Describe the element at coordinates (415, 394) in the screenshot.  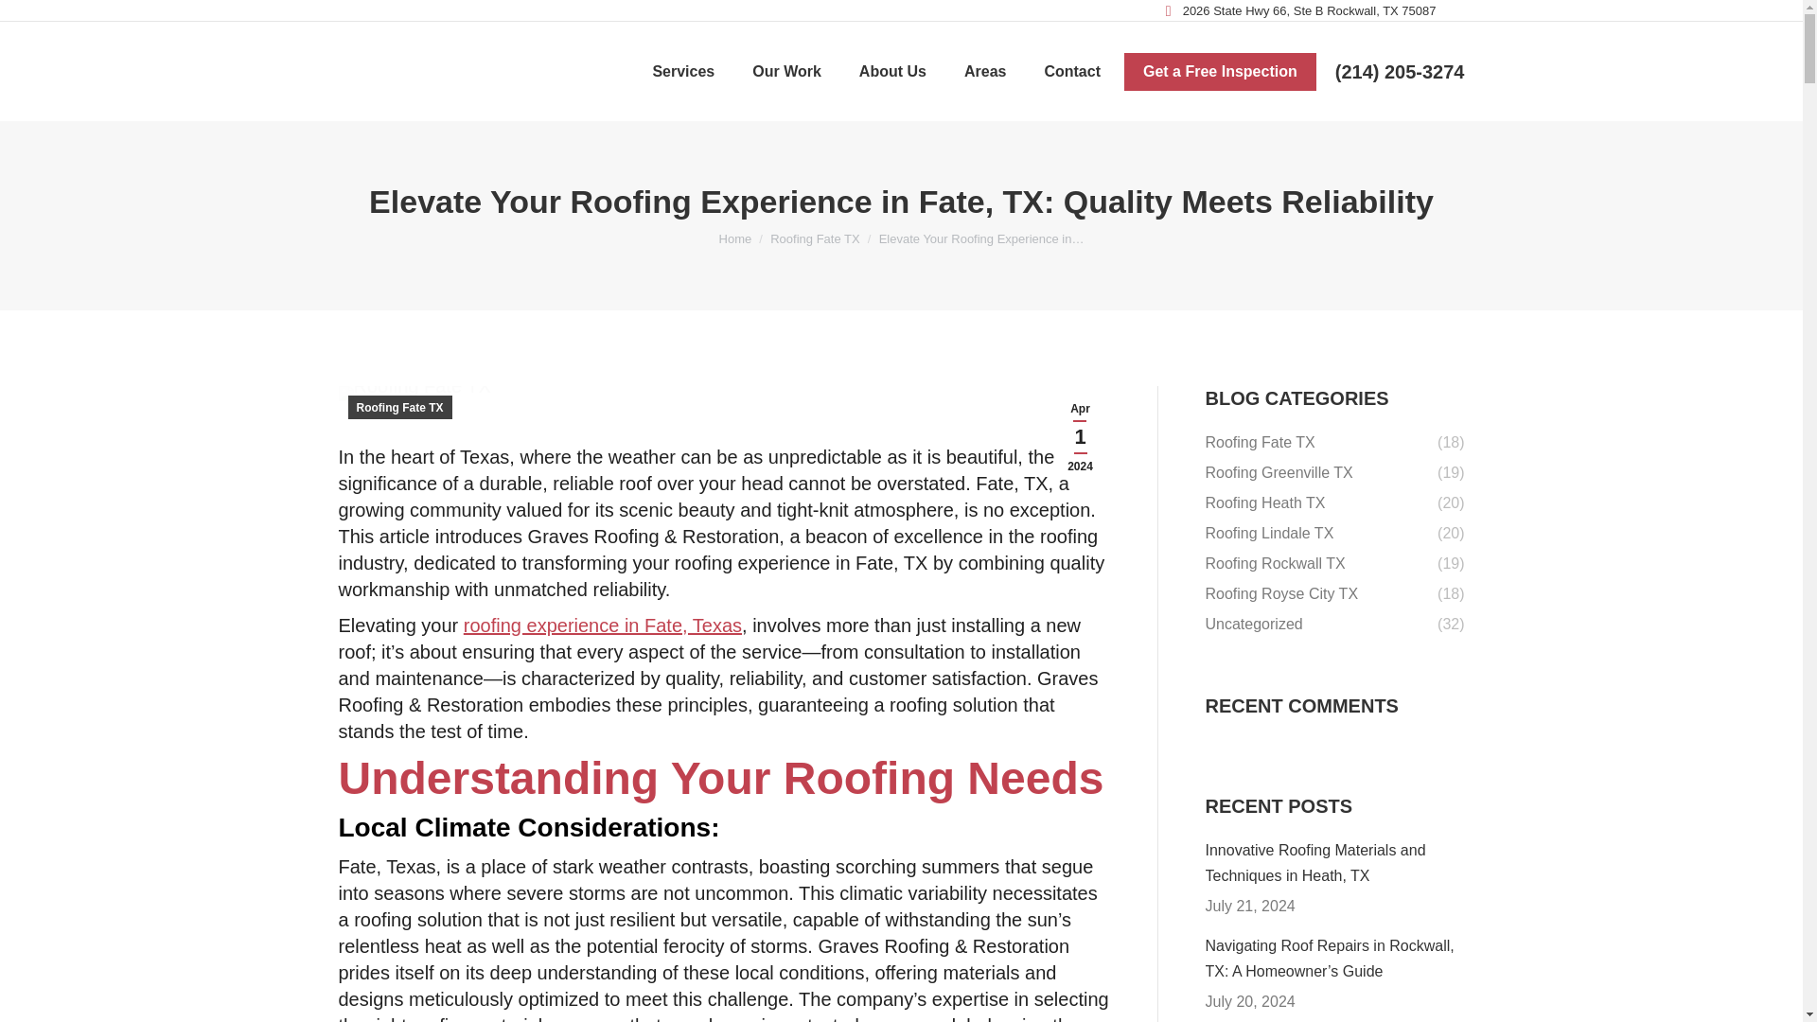
I see `Roofing Fate TX` at that location.